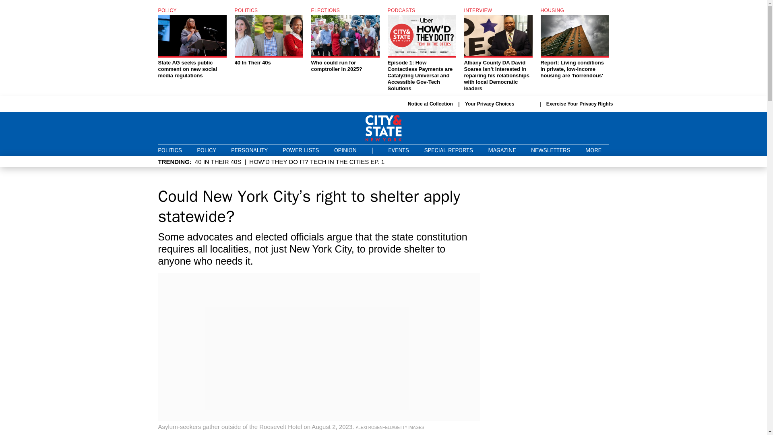 The height and width of the screenshot is (435, 773). I want to click on MORE, so click(169, 150).